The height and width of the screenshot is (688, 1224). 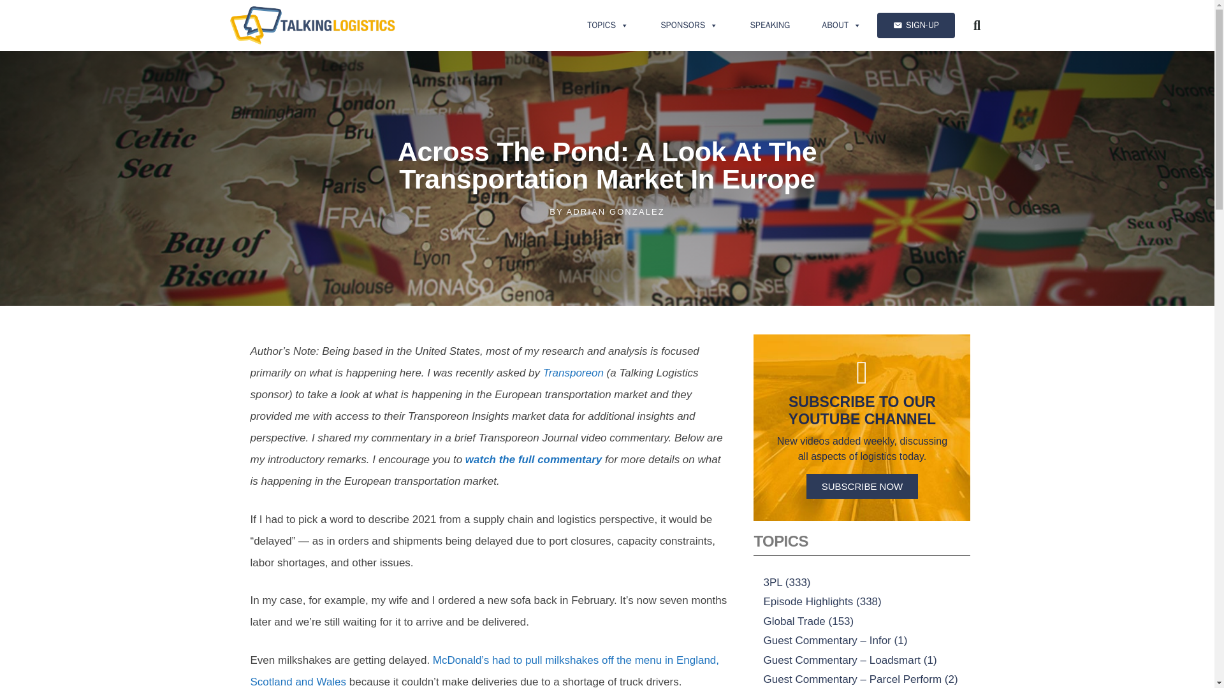 I want to click on SPEAKING, so click(x=769, y=25).